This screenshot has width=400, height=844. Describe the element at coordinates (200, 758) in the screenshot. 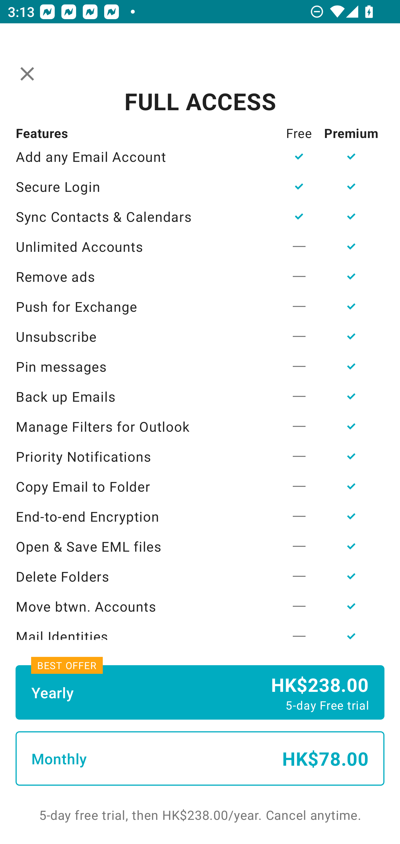

I see `Monthly HK$78.00` at that location.